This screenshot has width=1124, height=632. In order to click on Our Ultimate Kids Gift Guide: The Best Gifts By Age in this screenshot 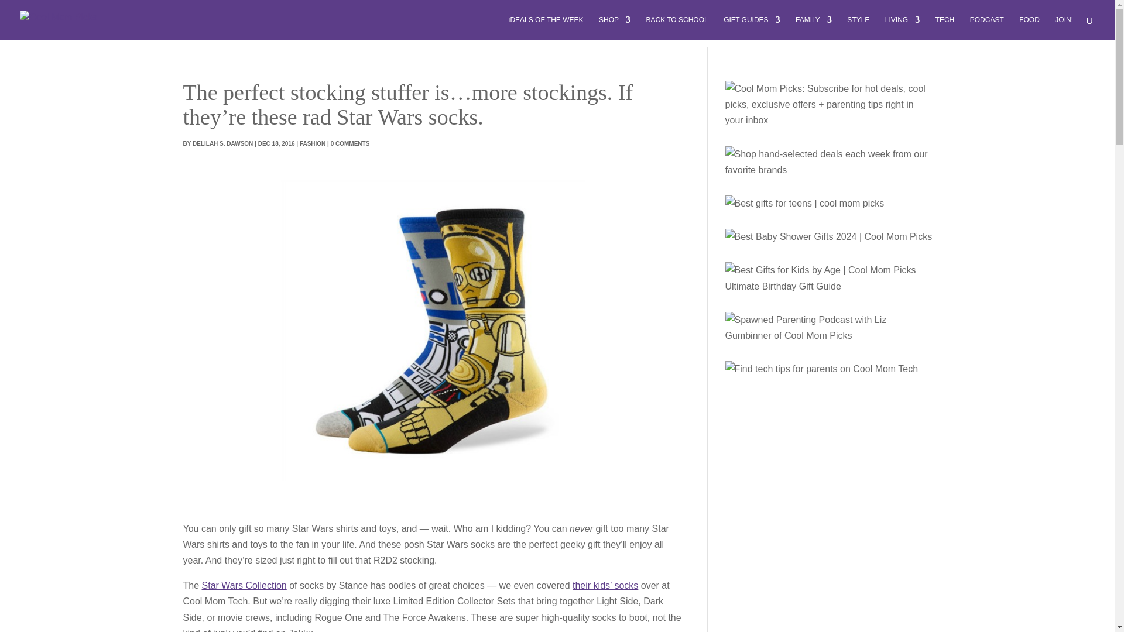, I will do `click(828, 278)`.